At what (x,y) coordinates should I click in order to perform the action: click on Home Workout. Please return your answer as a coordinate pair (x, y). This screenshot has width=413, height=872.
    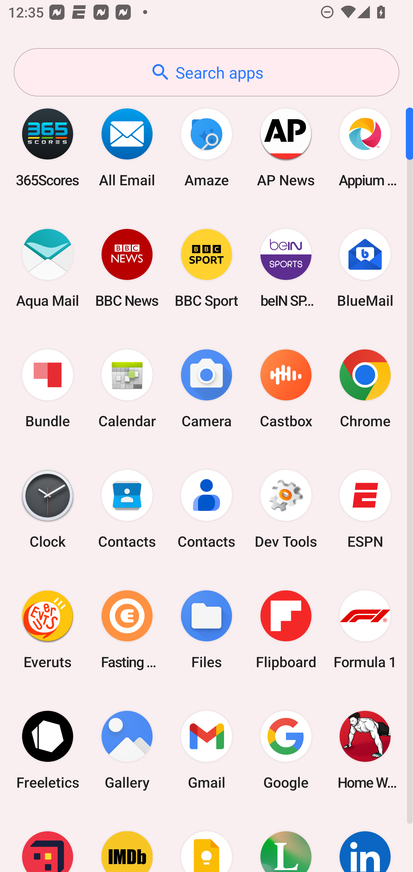
    Looking at the image, I should click on (365, 750).